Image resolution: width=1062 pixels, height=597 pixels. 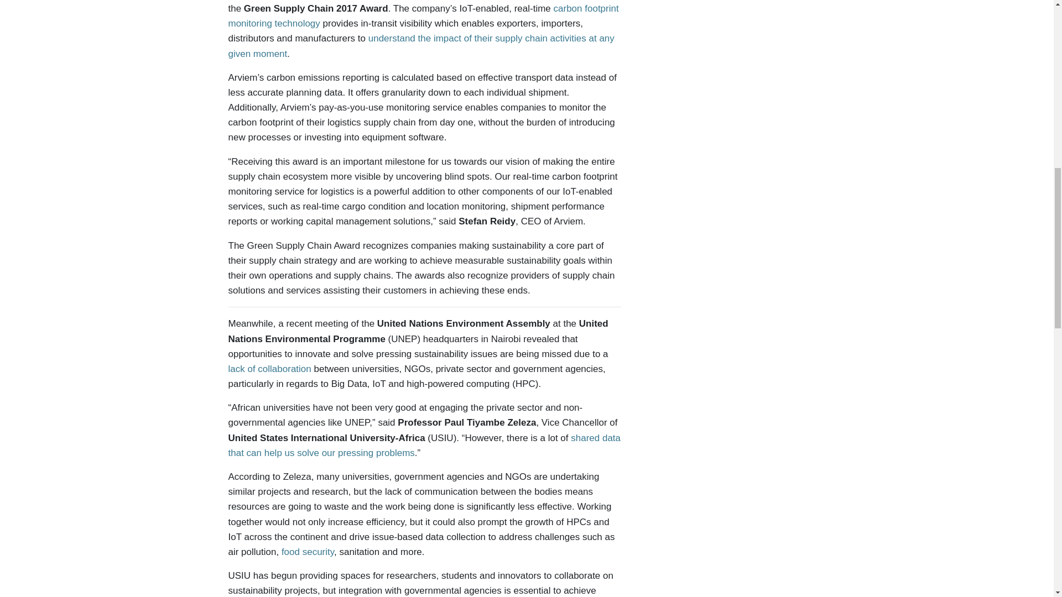 What do you see at coordinates (269, 369) in the screenshot?
I see `lack of collaboration` at bounding box center [269, 369].